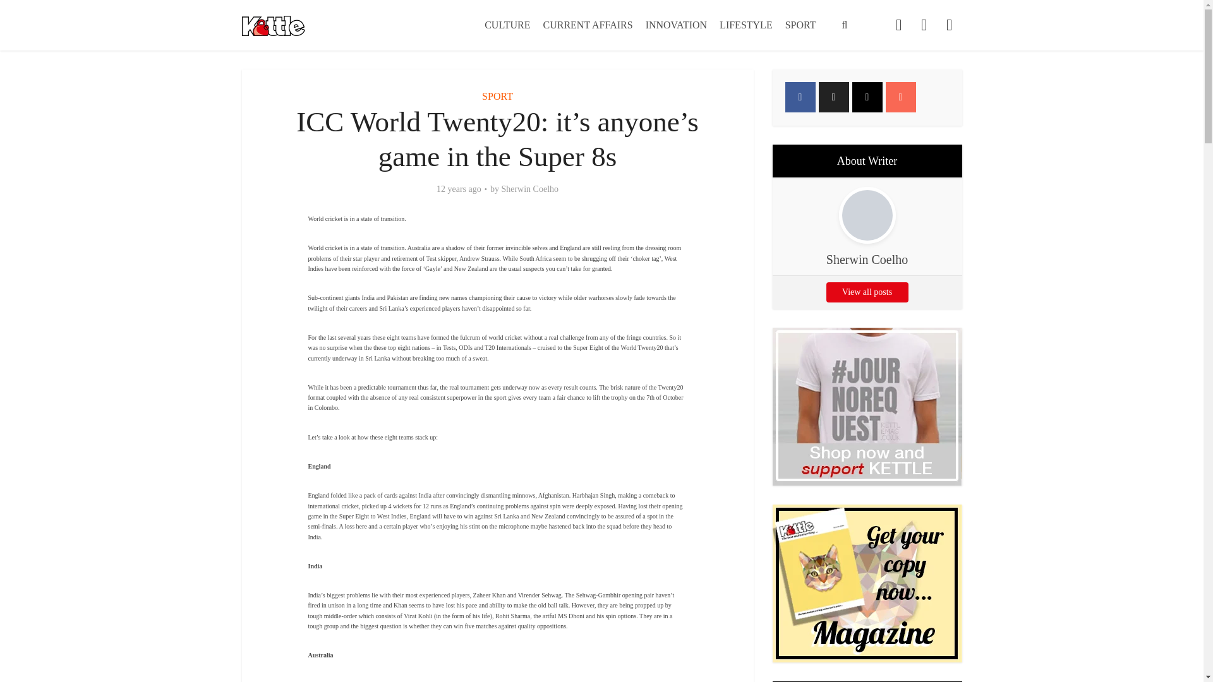 Image resolution: width=1213 pixels, height=682 pixels. What do you see at coordinates (800, 97) in the screenshot?
I see `Facebook` at bounding box center [800, 97].